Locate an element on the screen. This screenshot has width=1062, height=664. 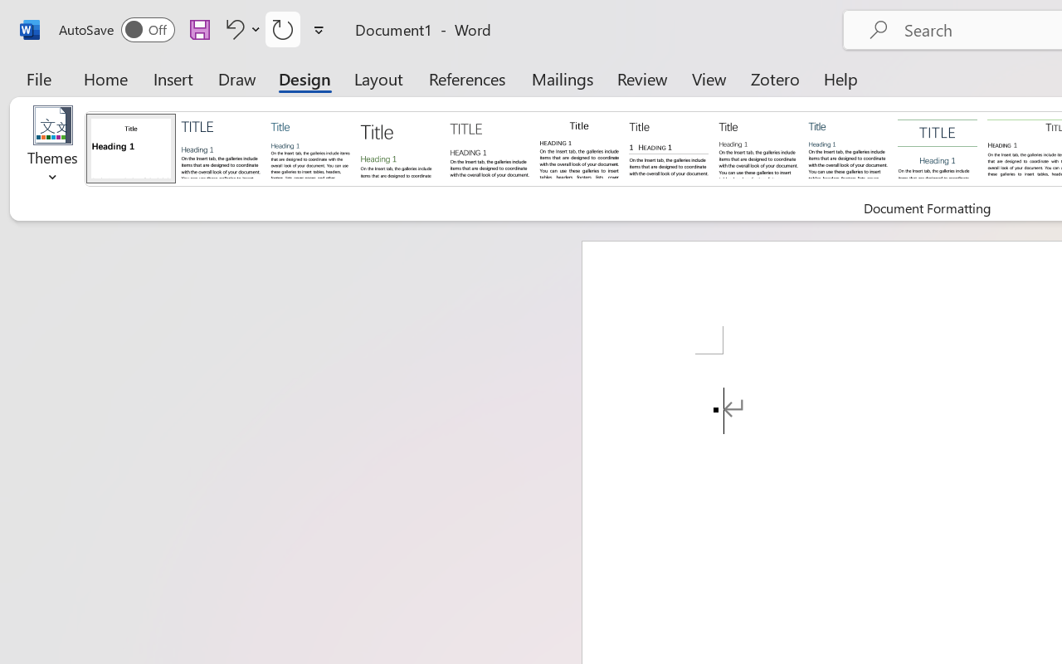
Undo Style is located at coordinates (232, 29).